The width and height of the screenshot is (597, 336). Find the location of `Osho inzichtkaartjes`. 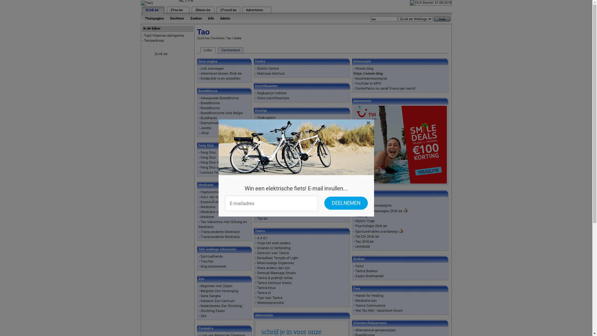

Osho inzichtkaartjes is located at coordinates (273, 98).